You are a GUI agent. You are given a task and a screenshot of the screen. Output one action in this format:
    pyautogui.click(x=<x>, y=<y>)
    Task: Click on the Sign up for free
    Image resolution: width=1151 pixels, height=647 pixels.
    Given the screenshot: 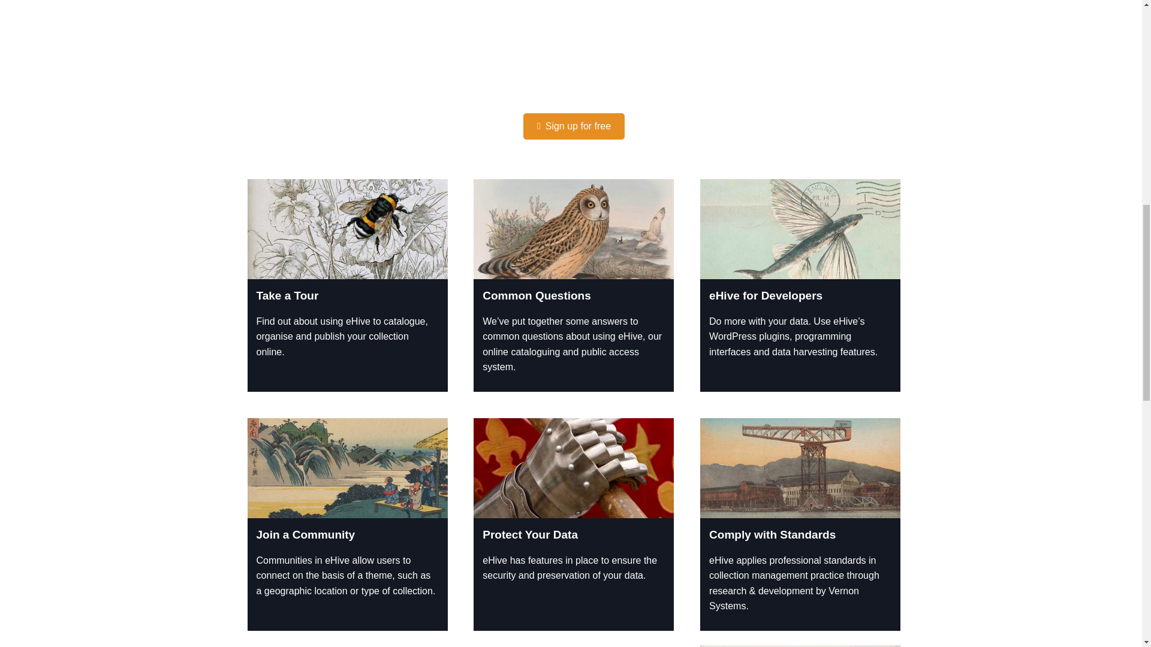 What is the action you would take?
    pyautogui.click(x=578, y=126)
    